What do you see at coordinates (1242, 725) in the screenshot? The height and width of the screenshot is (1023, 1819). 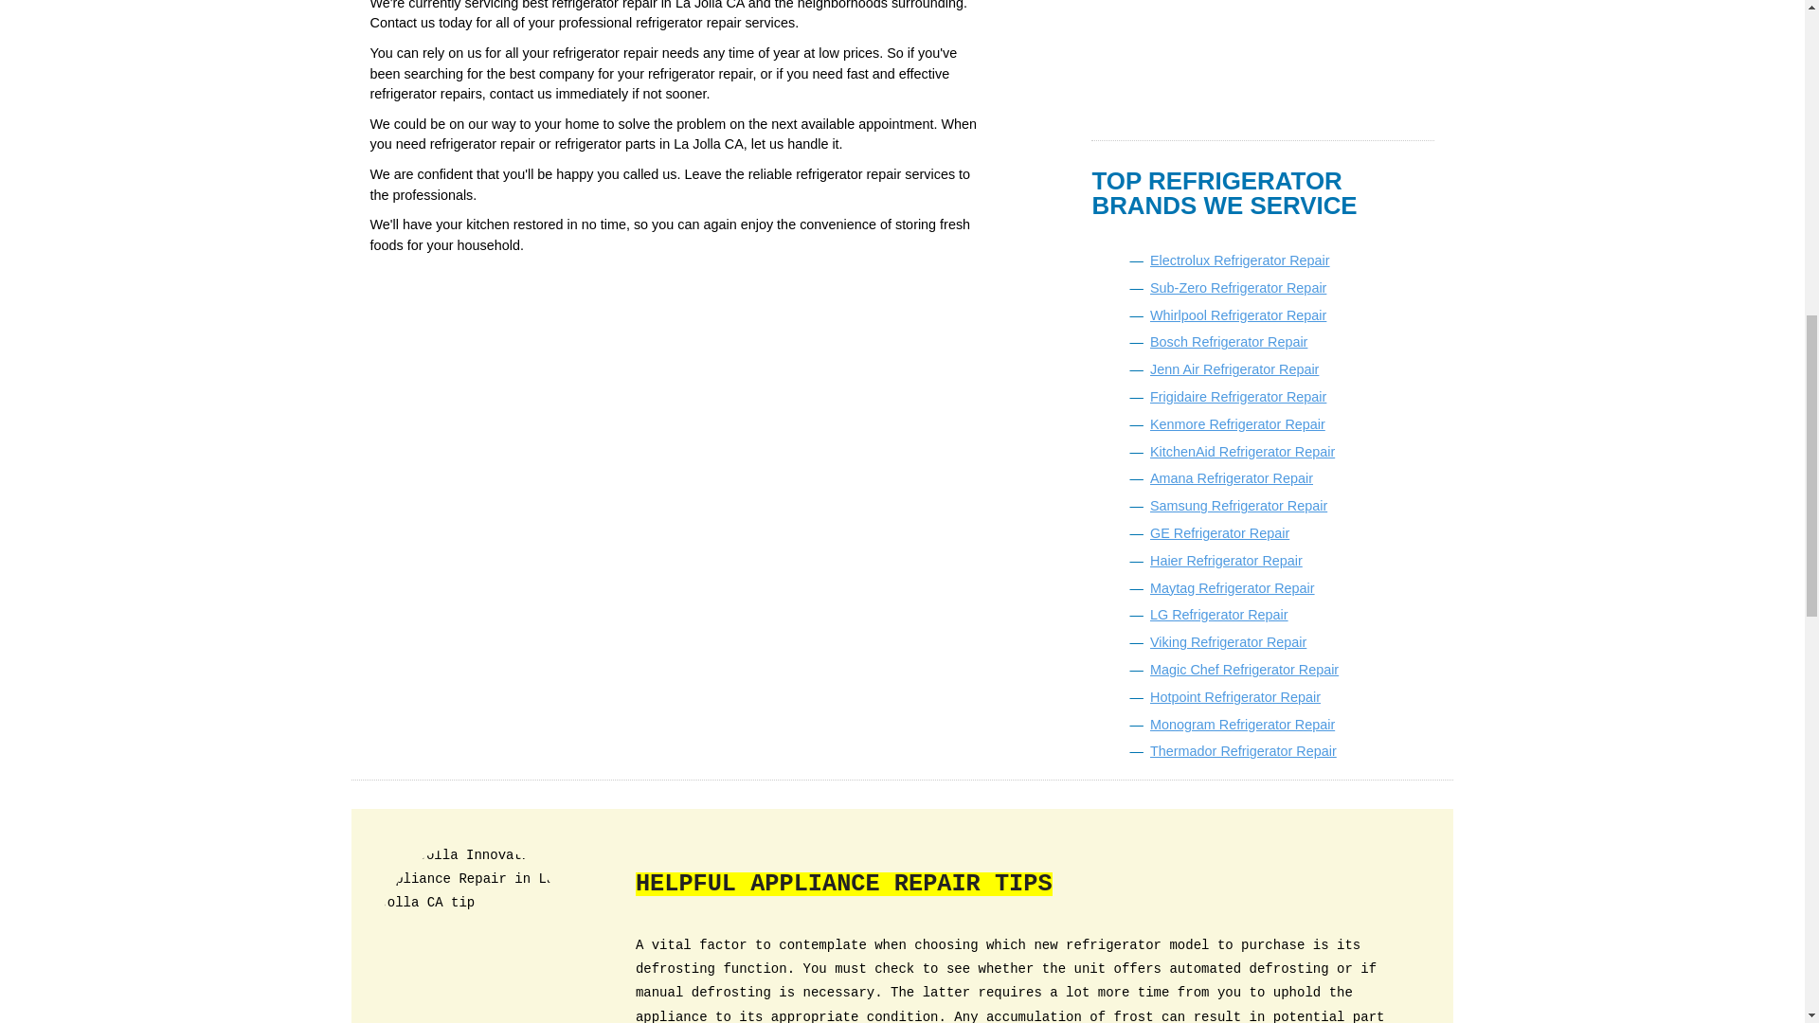 I see `Monogram Refrigerator Repair` at bounding box center [1242, 725].